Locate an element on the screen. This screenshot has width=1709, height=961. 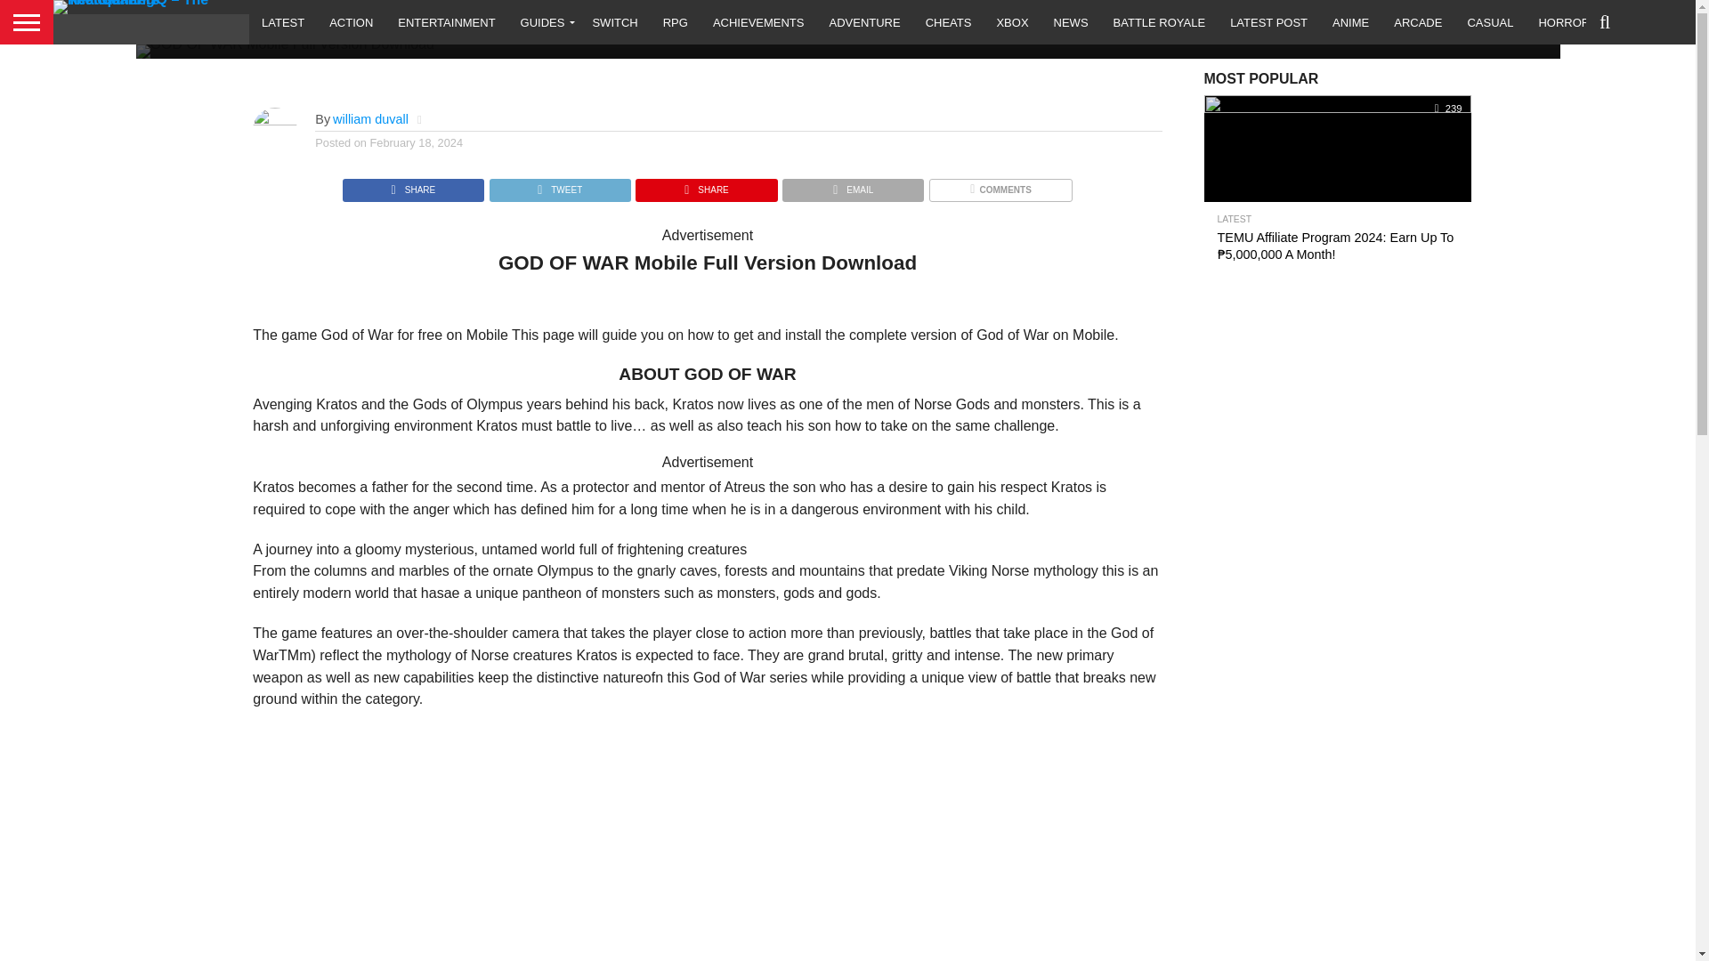
Posts by william duvall is located at coordinates (370, 119).